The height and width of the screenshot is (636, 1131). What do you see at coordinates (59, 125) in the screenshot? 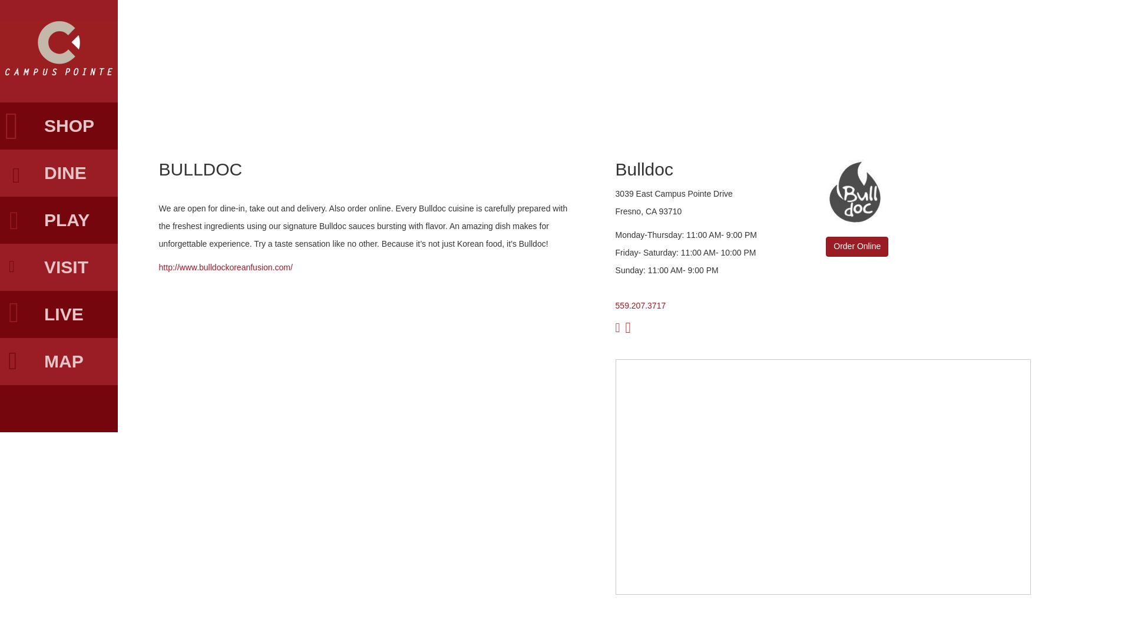
I see `SHOP` at bounding box center [59, 125].